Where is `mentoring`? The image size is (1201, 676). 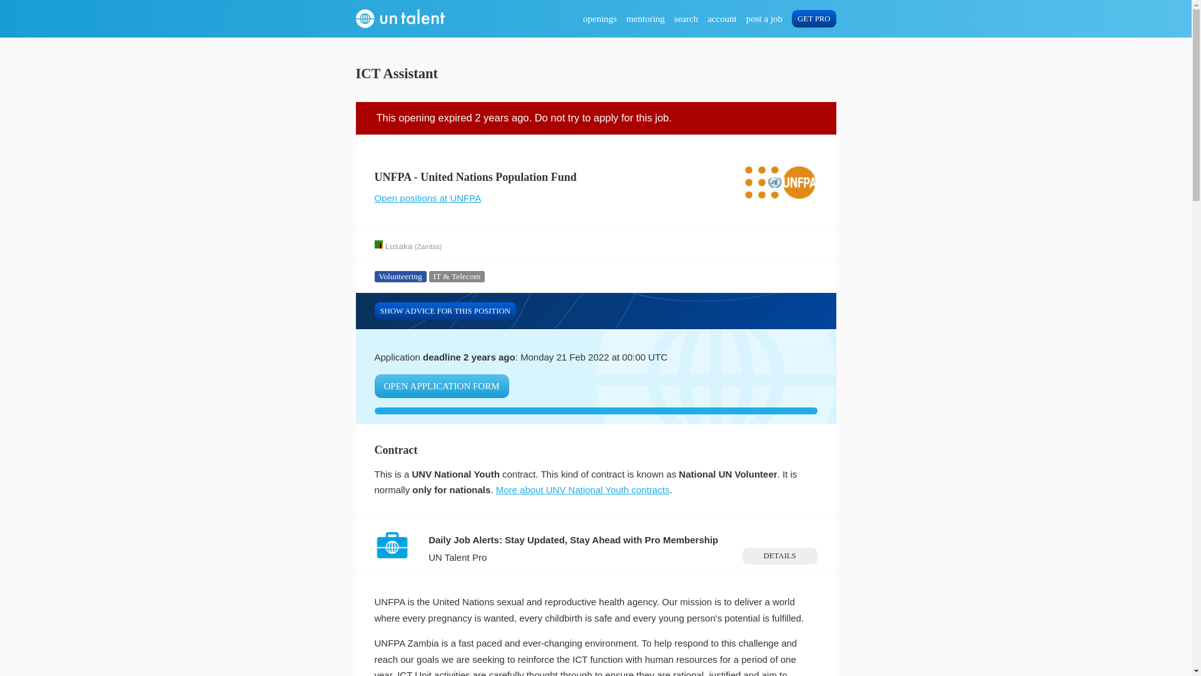 mentoring is located at coordinates (646, 19).